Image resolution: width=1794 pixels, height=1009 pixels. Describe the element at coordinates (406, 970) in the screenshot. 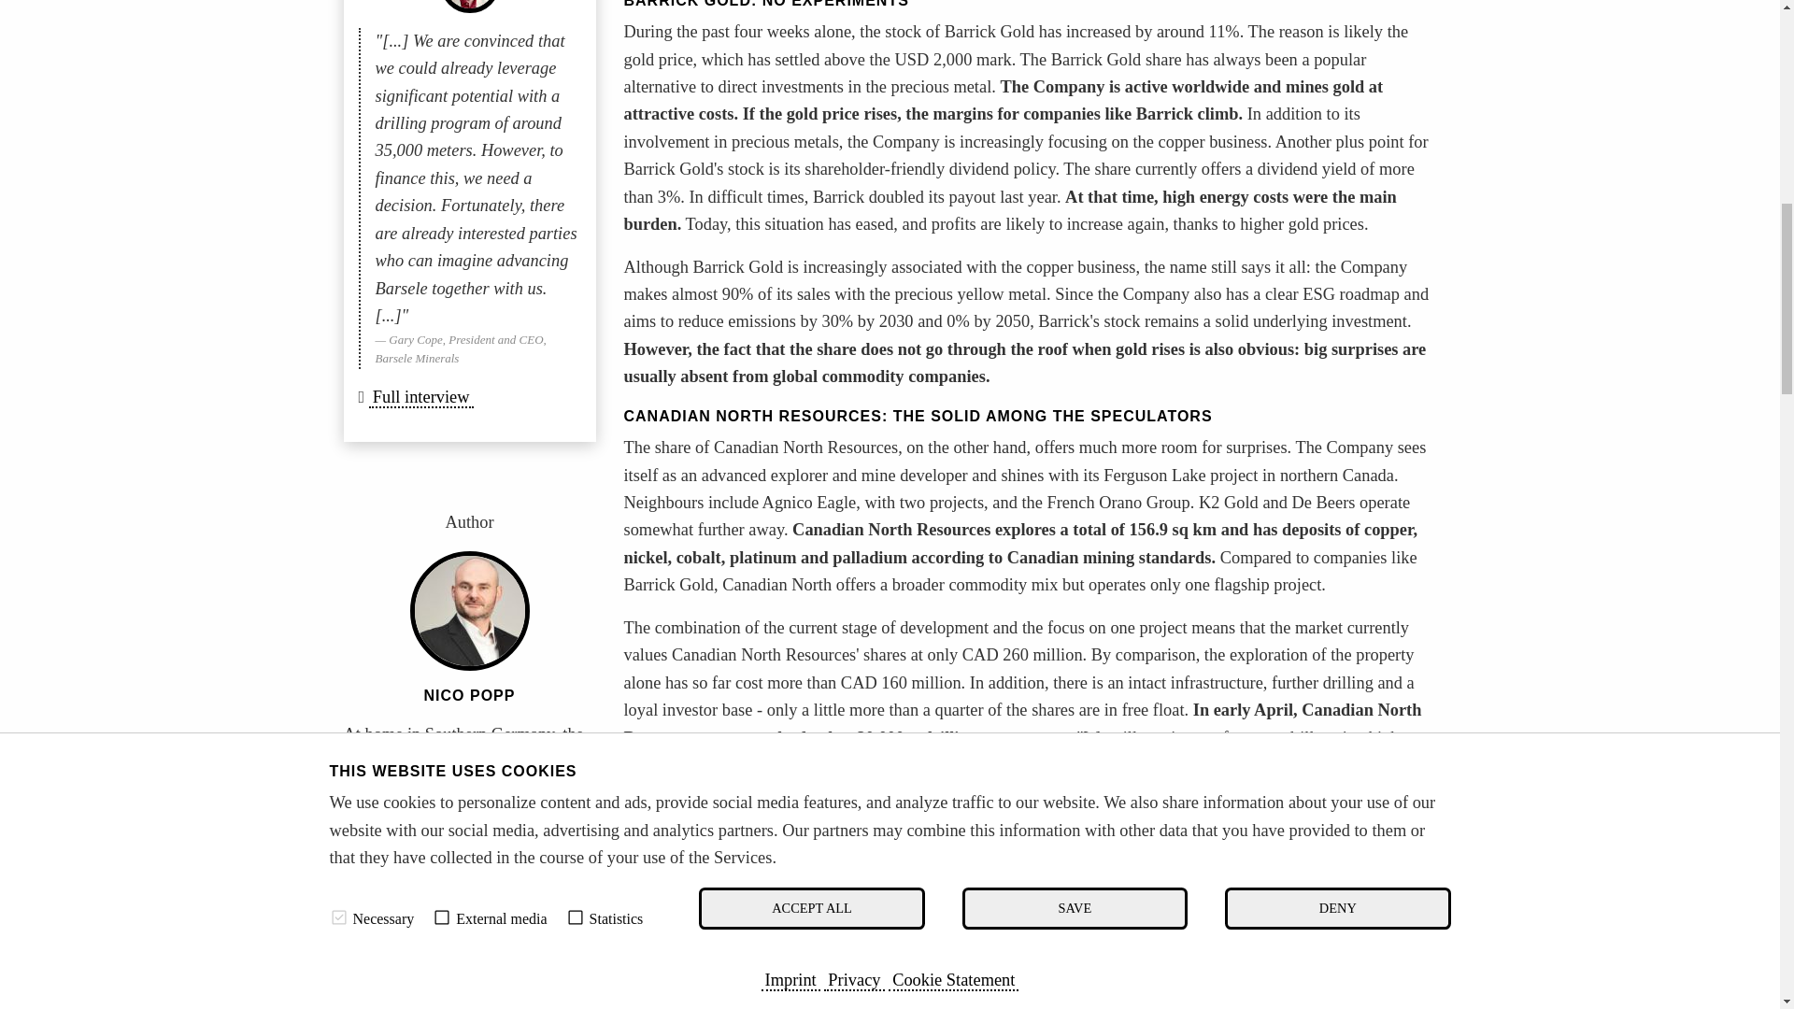

I see `Nico Popp` at that location.